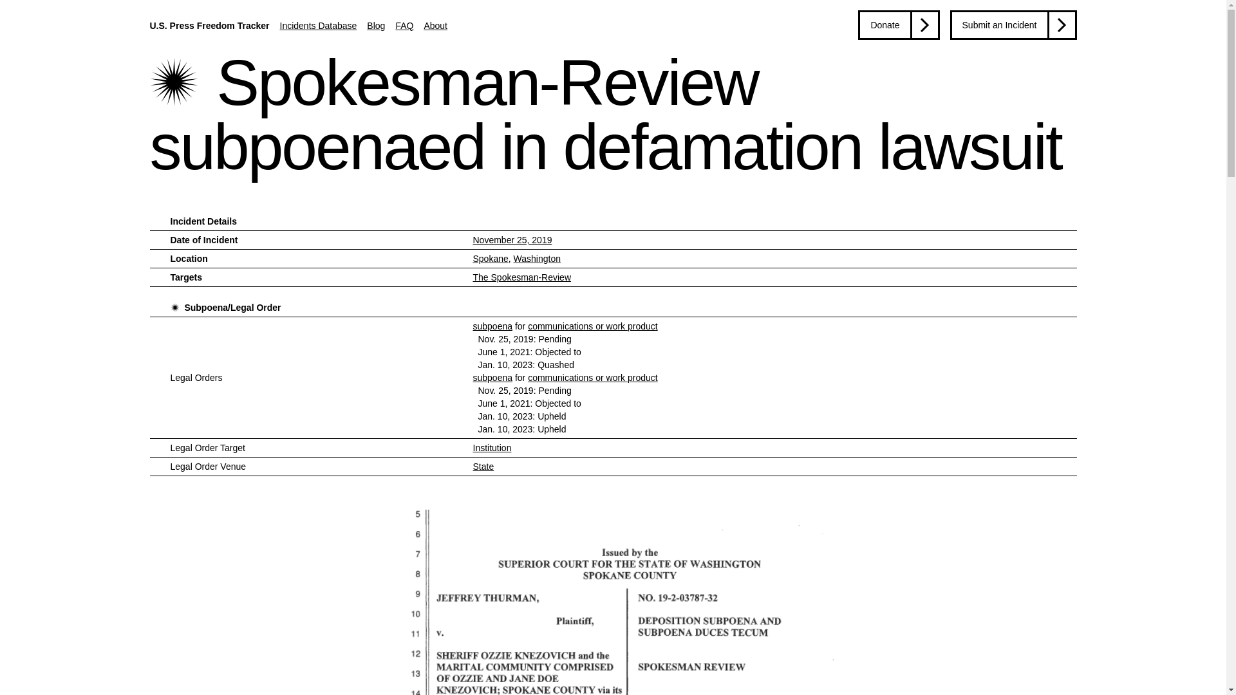 The height and width of the screenshot is (695, 1236). Describe the element at coordinates (492, 377) in the screenshot. I see `subpoena` at that location.